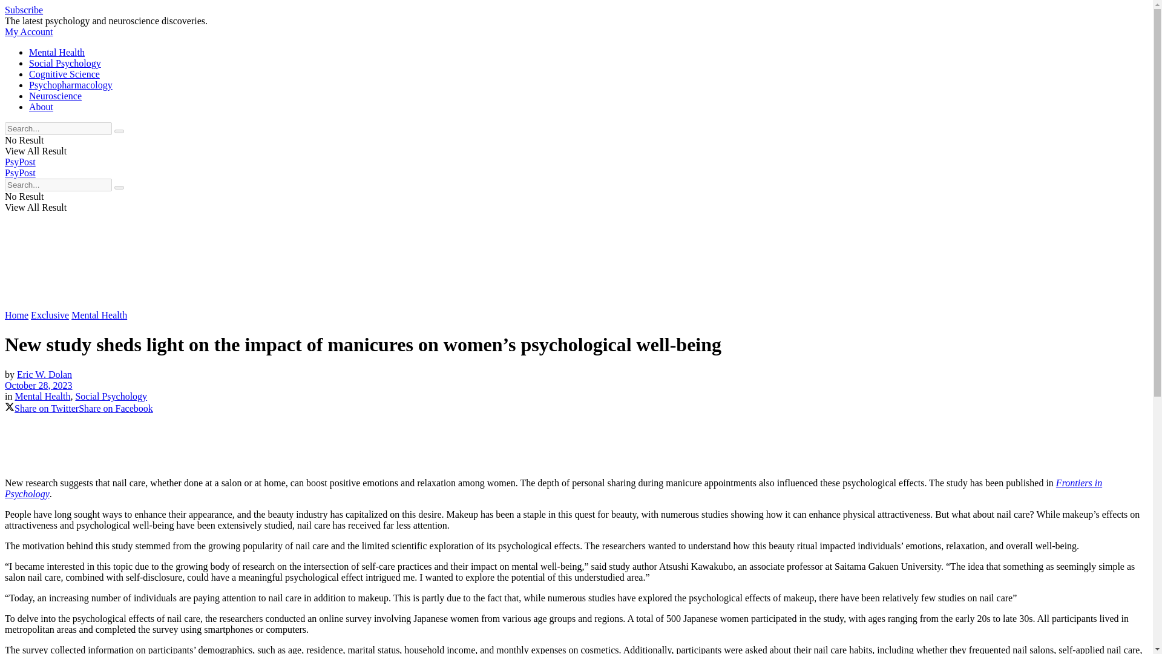 This screenshot has height=654, width=1162. Describe the element at coordinates (38, 385) in the screenshot. I see `October 28, 2023` at that location.